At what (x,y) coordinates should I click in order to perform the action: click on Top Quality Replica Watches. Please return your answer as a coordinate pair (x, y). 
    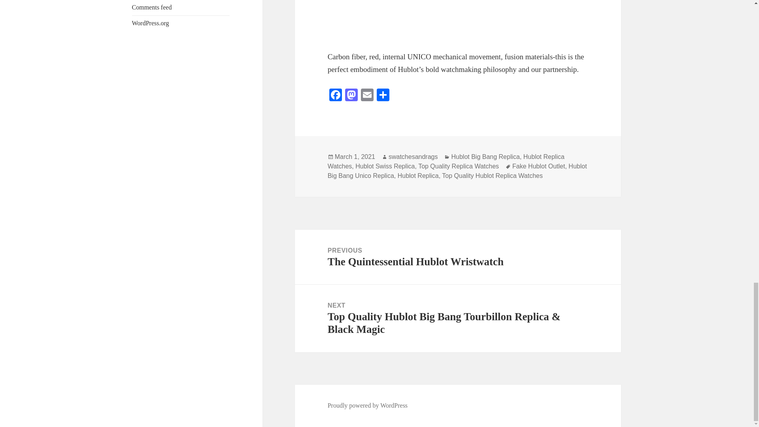
    Looking at the image, I should click on (458, 166).